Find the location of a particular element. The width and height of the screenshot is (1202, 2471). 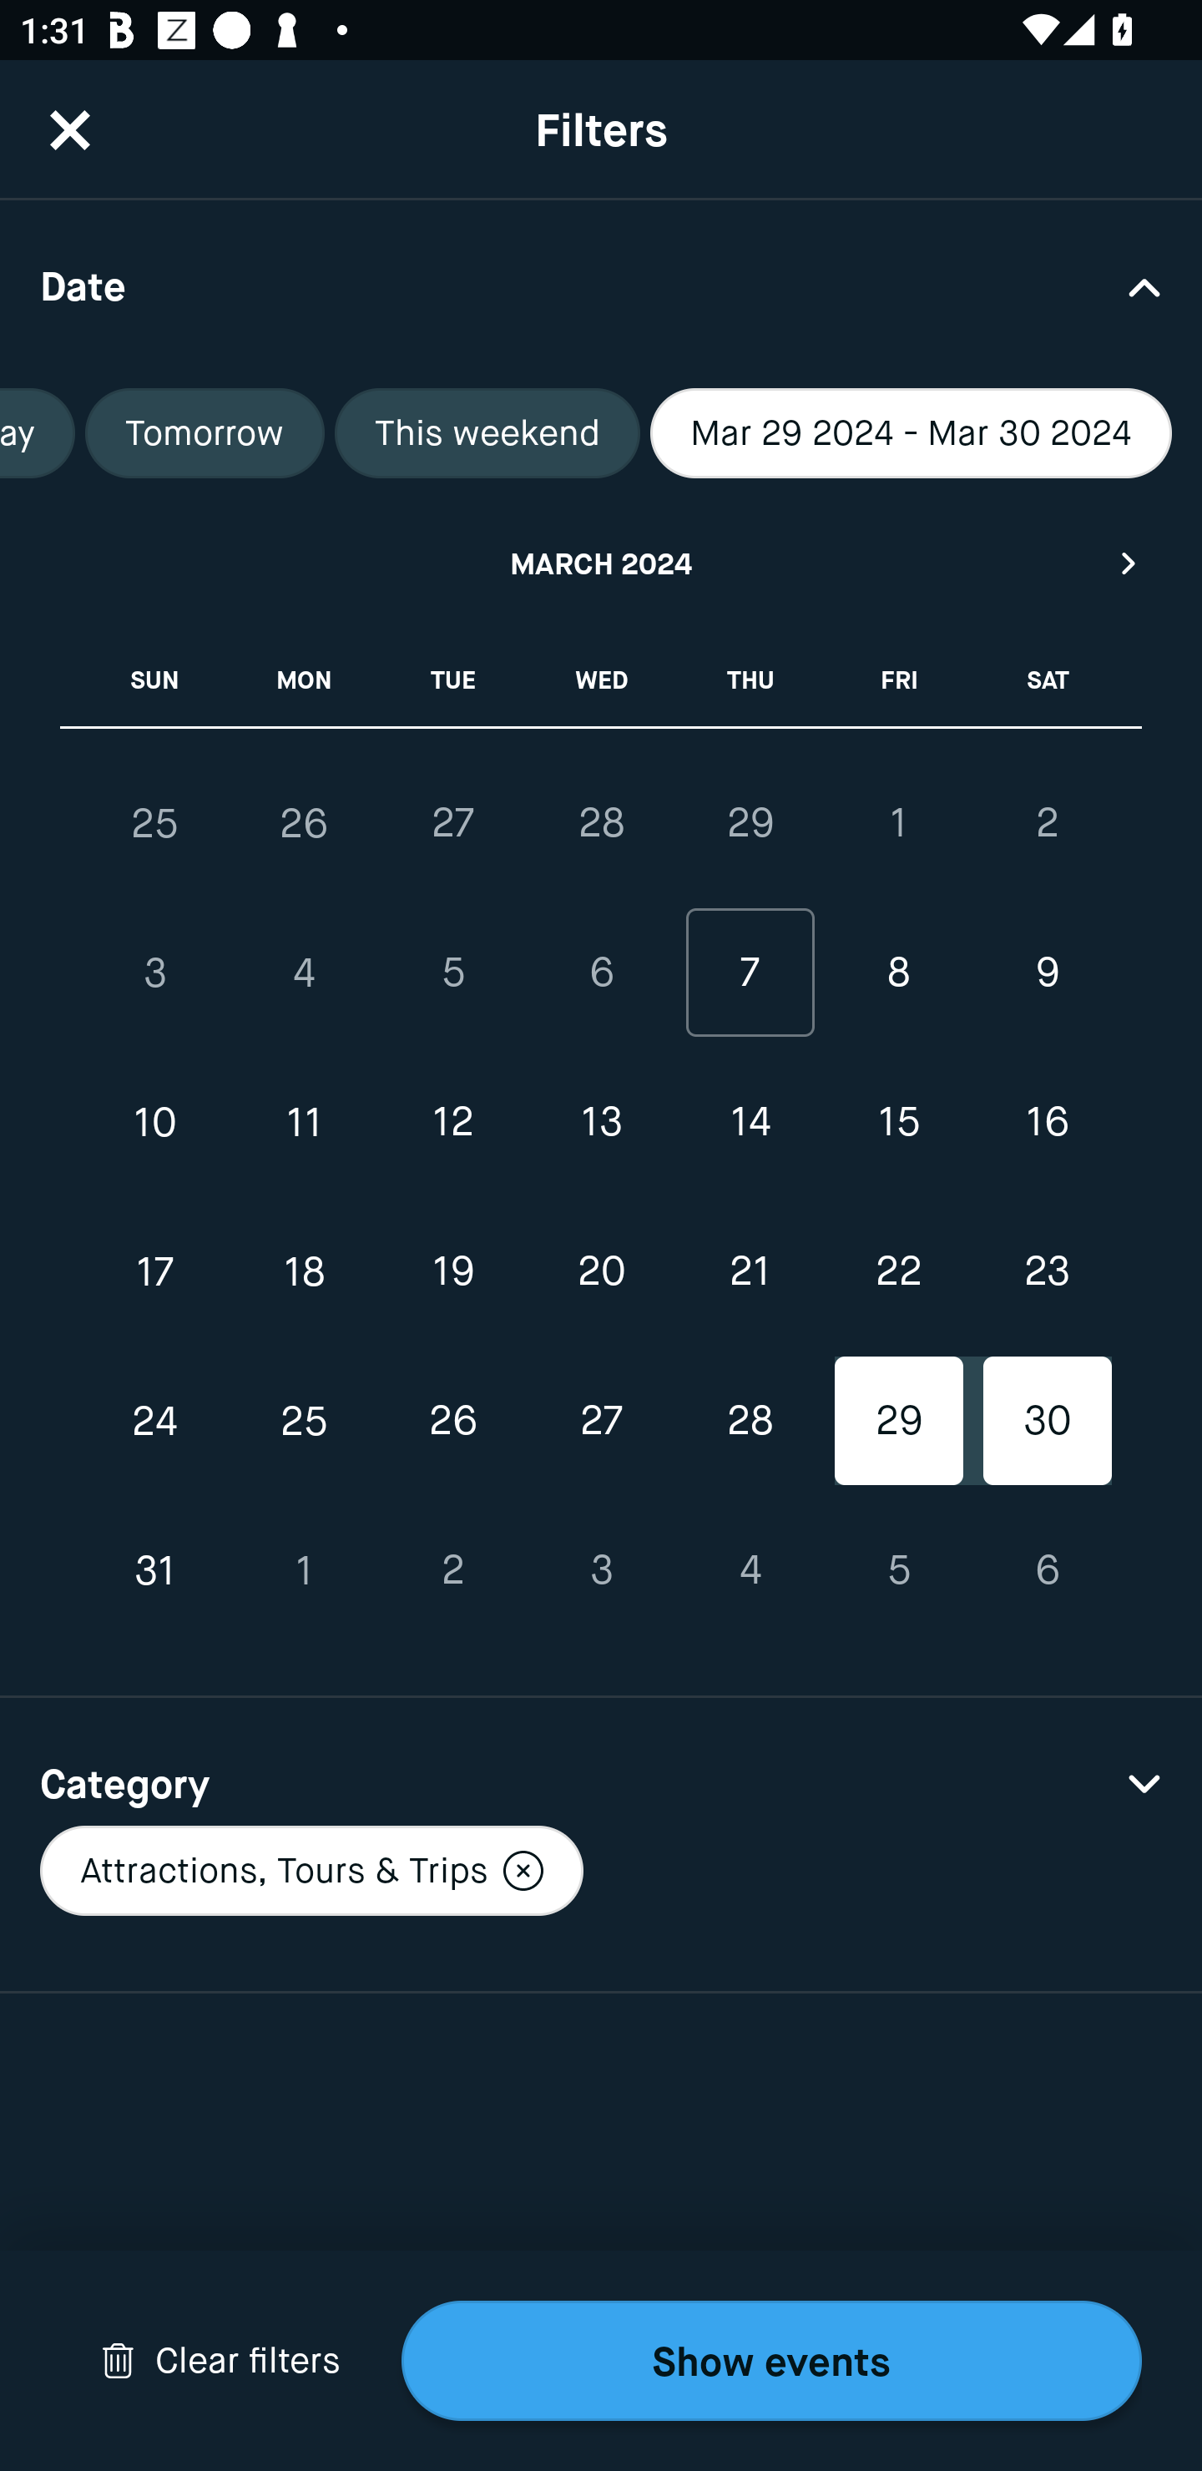

27 is located at coordinates (601, 1421).